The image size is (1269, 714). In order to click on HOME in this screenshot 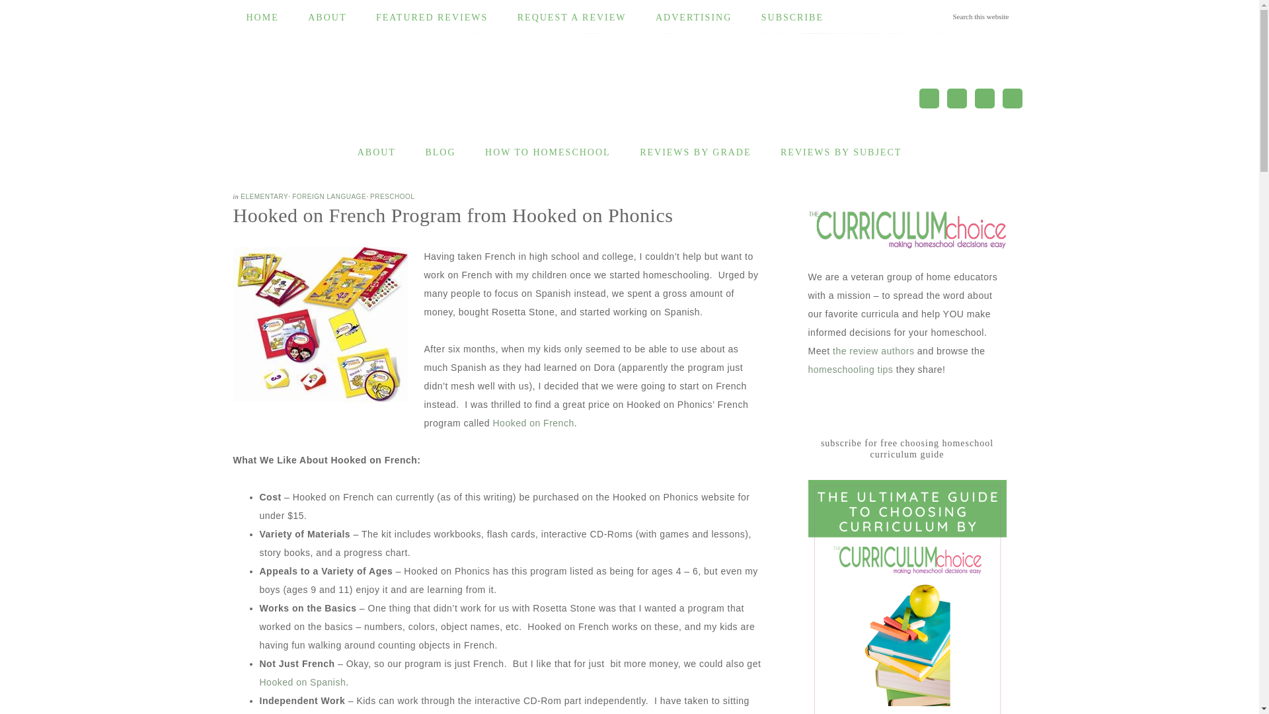, I will do `click(262, 18)`.